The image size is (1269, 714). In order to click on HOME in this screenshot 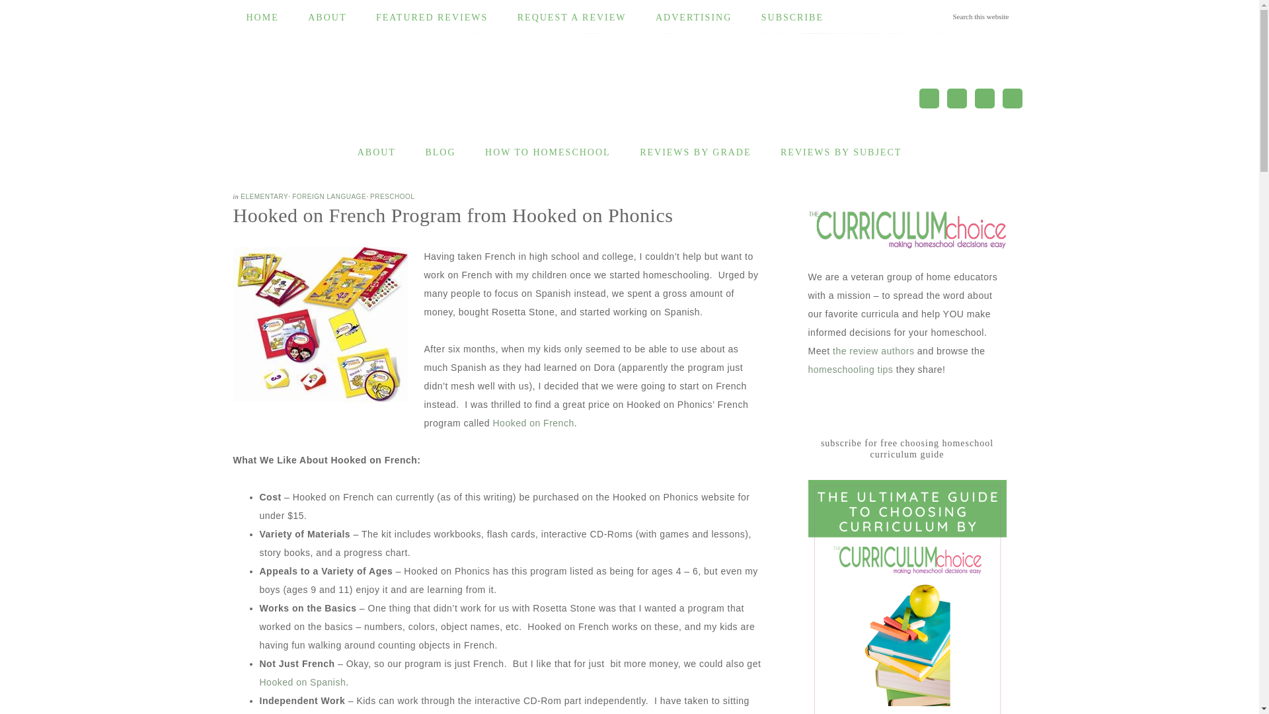, I will do `click(262, 18)`.